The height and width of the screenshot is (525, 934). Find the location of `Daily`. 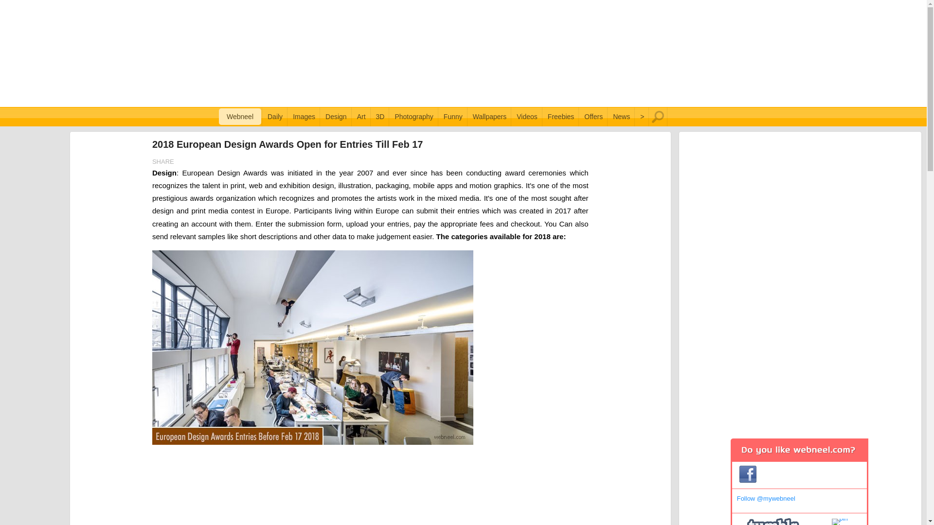

Daily is located at coordinates (275, 117).